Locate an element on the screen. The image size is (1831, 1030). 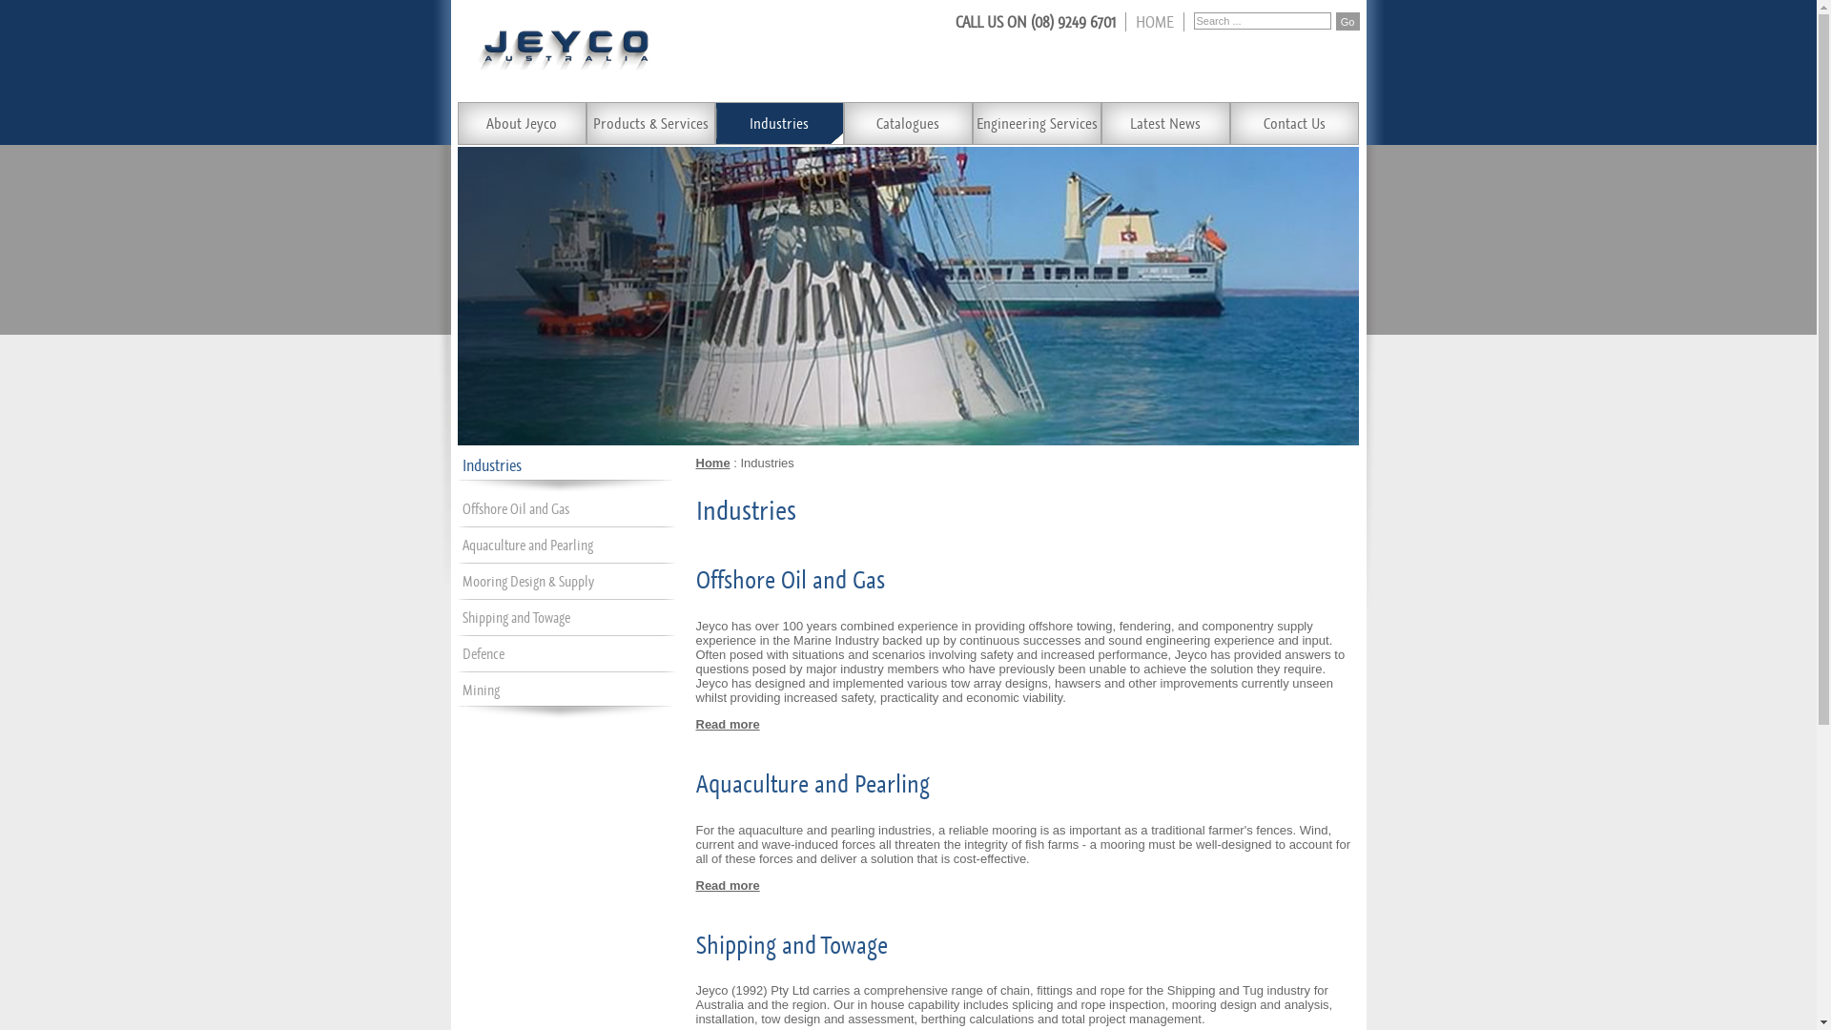
Contact Us is located at coordinates (1295, 124).